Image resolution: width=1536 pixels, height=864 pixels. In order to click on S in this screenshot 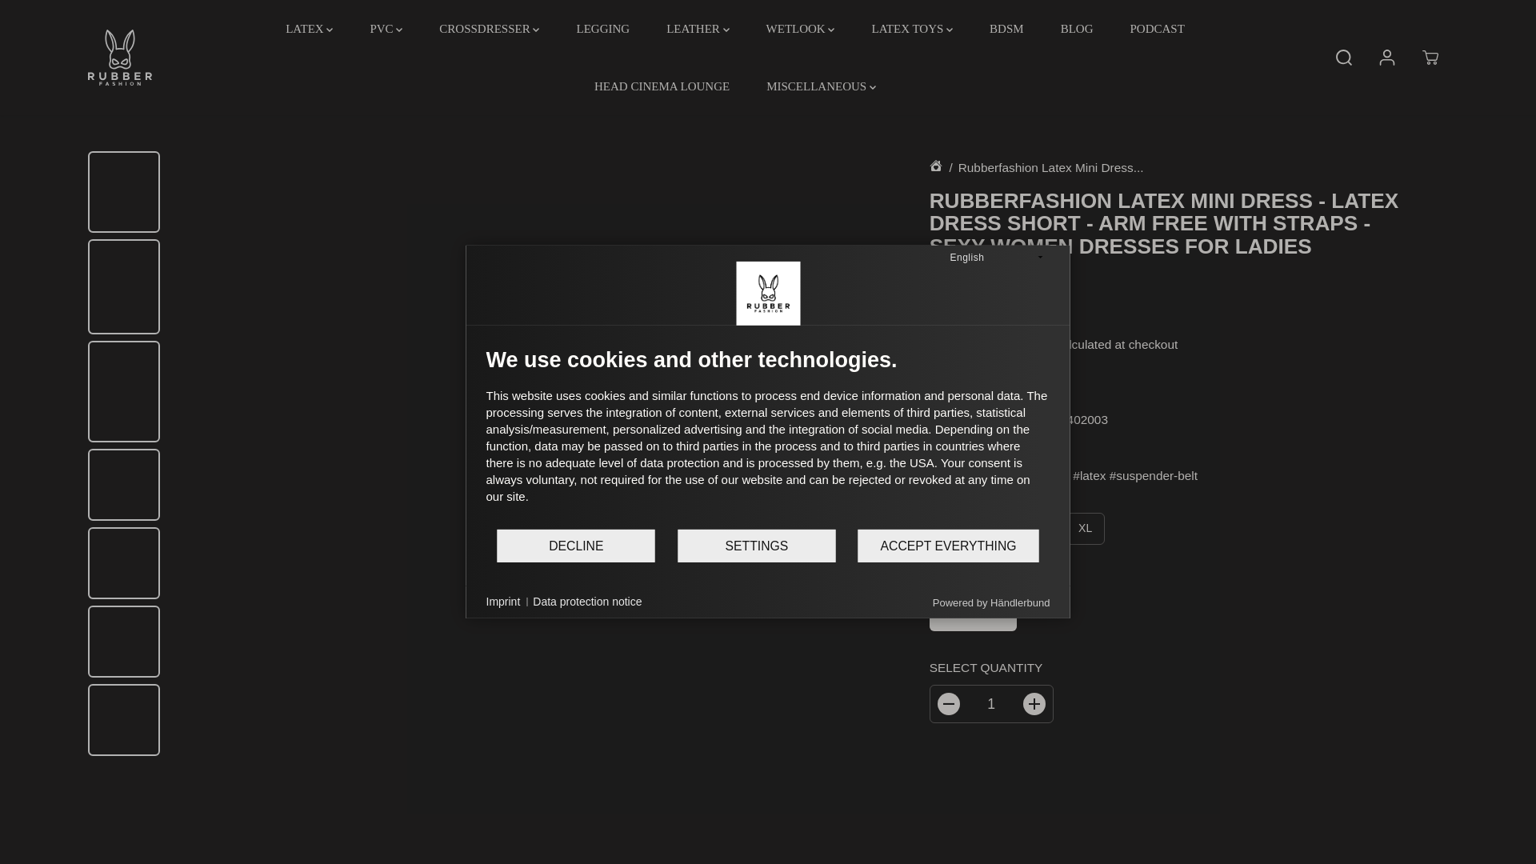, I will do `click(948, 529)`.